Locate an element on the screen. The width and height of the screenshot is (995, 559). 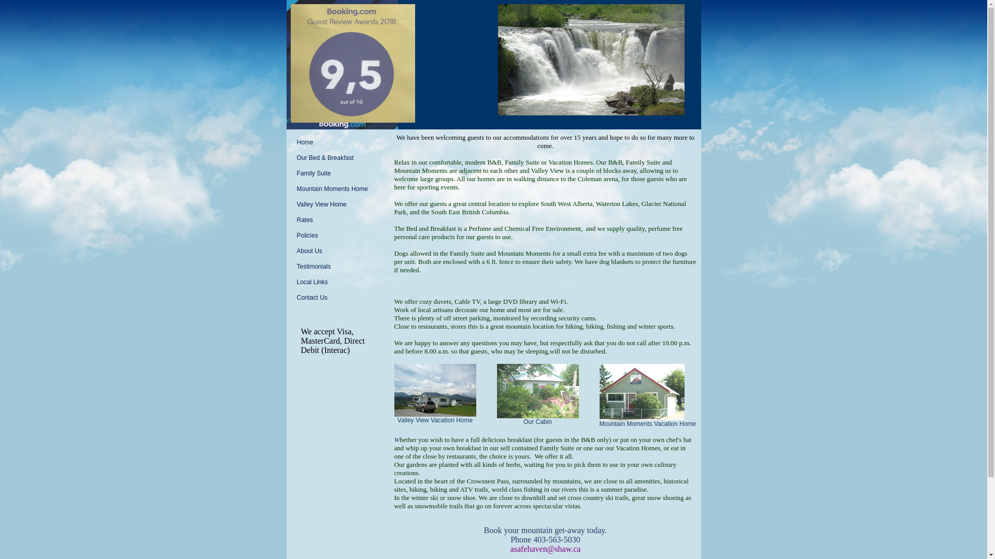
Testimonials is located at coordinates (338, 267).